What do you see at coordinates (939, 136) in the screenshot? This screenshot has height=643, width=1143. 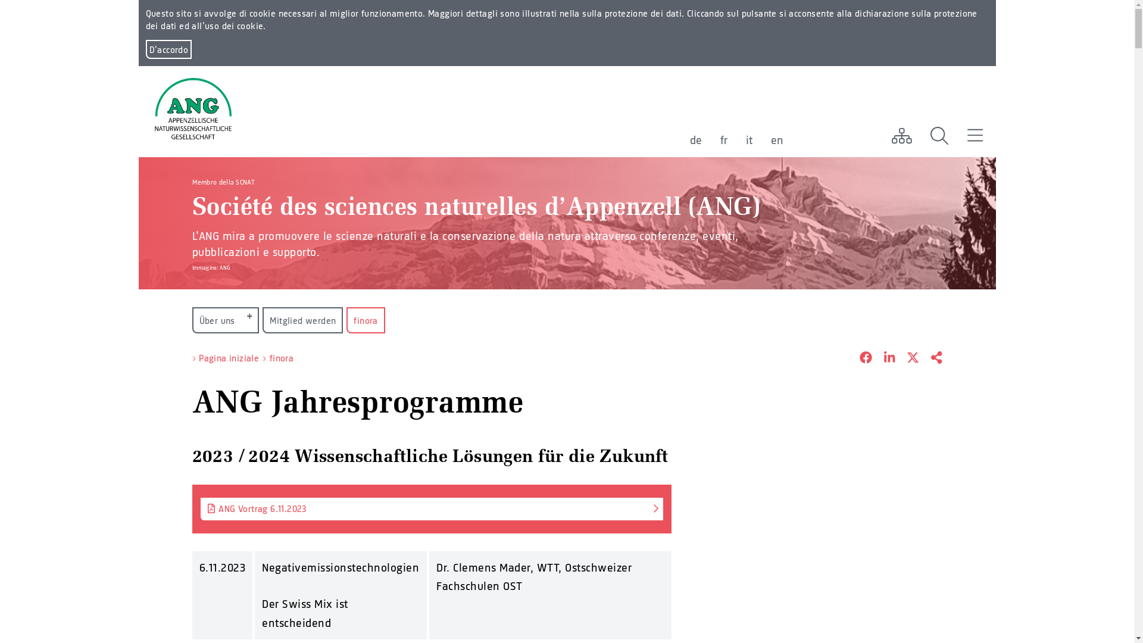 I see `Ricercare` at bounding box center [939, 136].